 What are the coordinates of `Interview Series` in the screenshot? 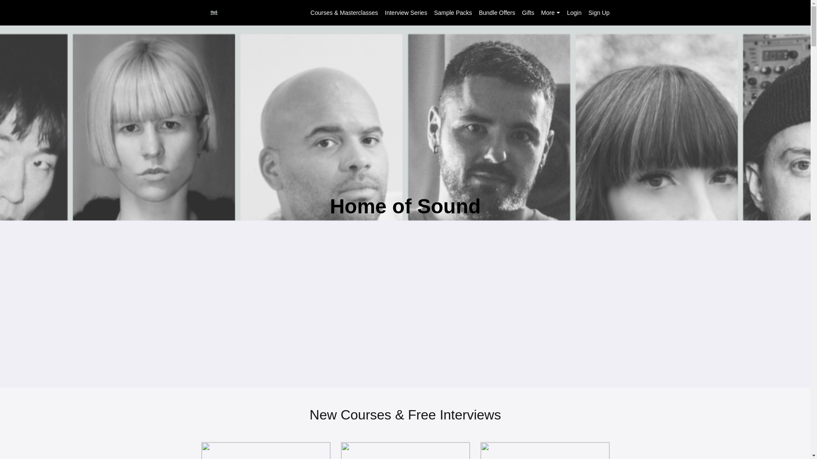 It's located at (406, 450).